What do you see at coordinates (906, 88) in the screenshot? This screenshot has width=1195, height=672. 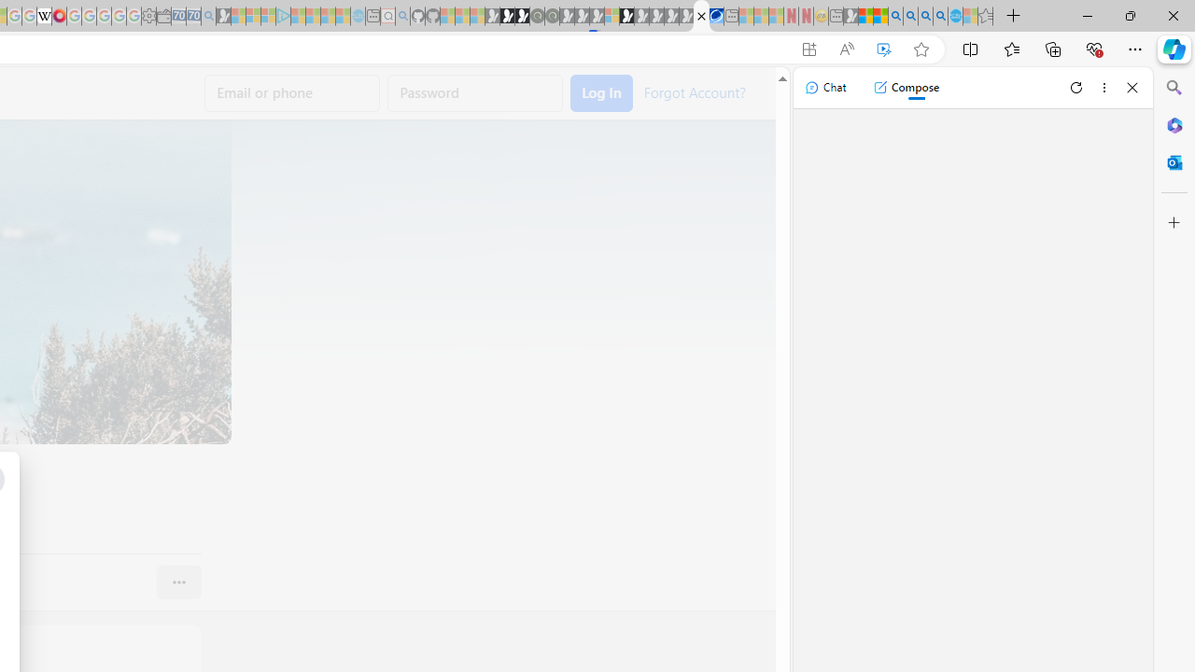 I see `Compose` at bounding box center [906, 88].